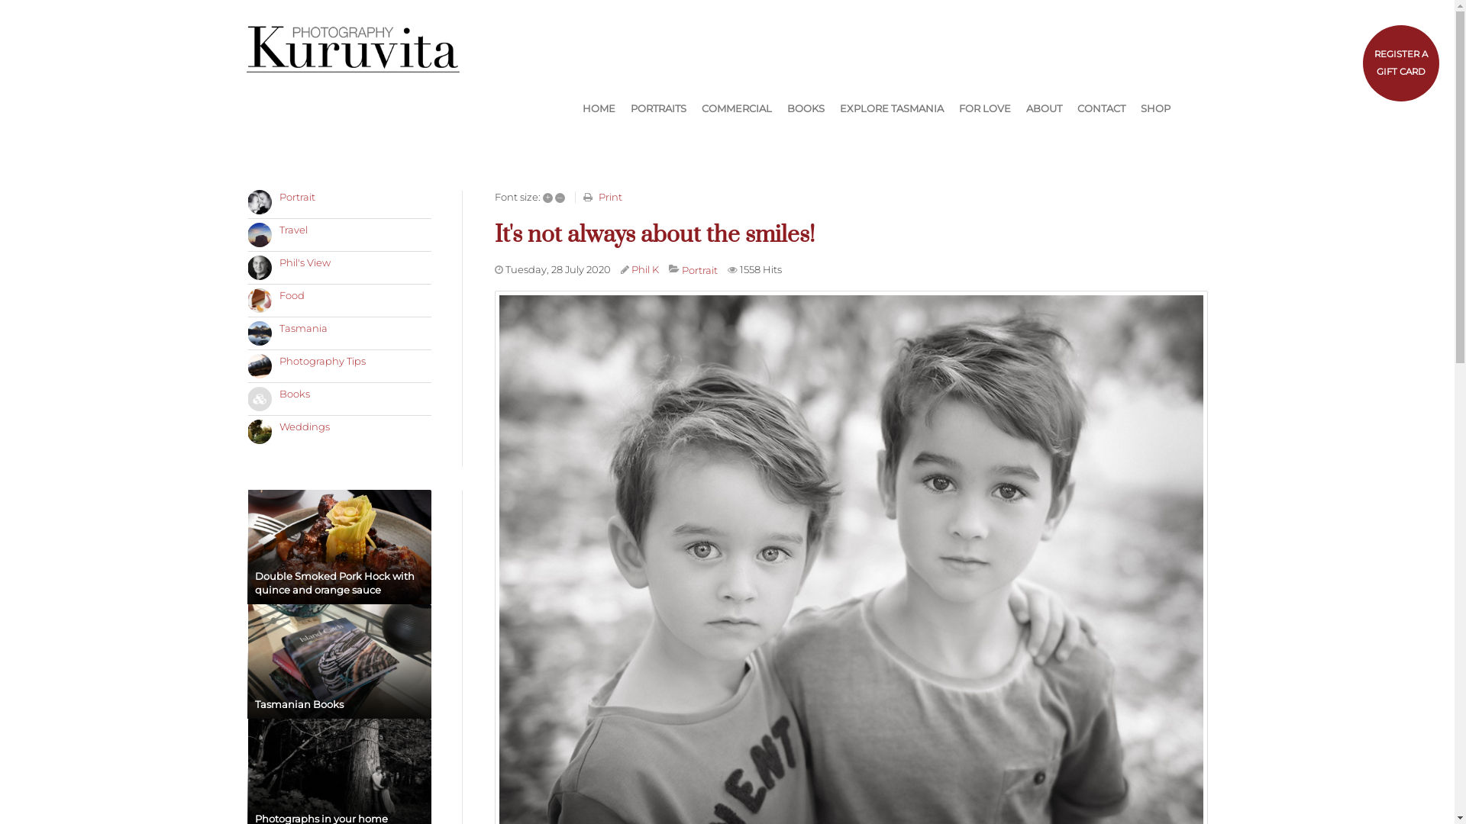  Describe the element at coordinates (295, 394) in the screenshot. I see `Books` at that location.